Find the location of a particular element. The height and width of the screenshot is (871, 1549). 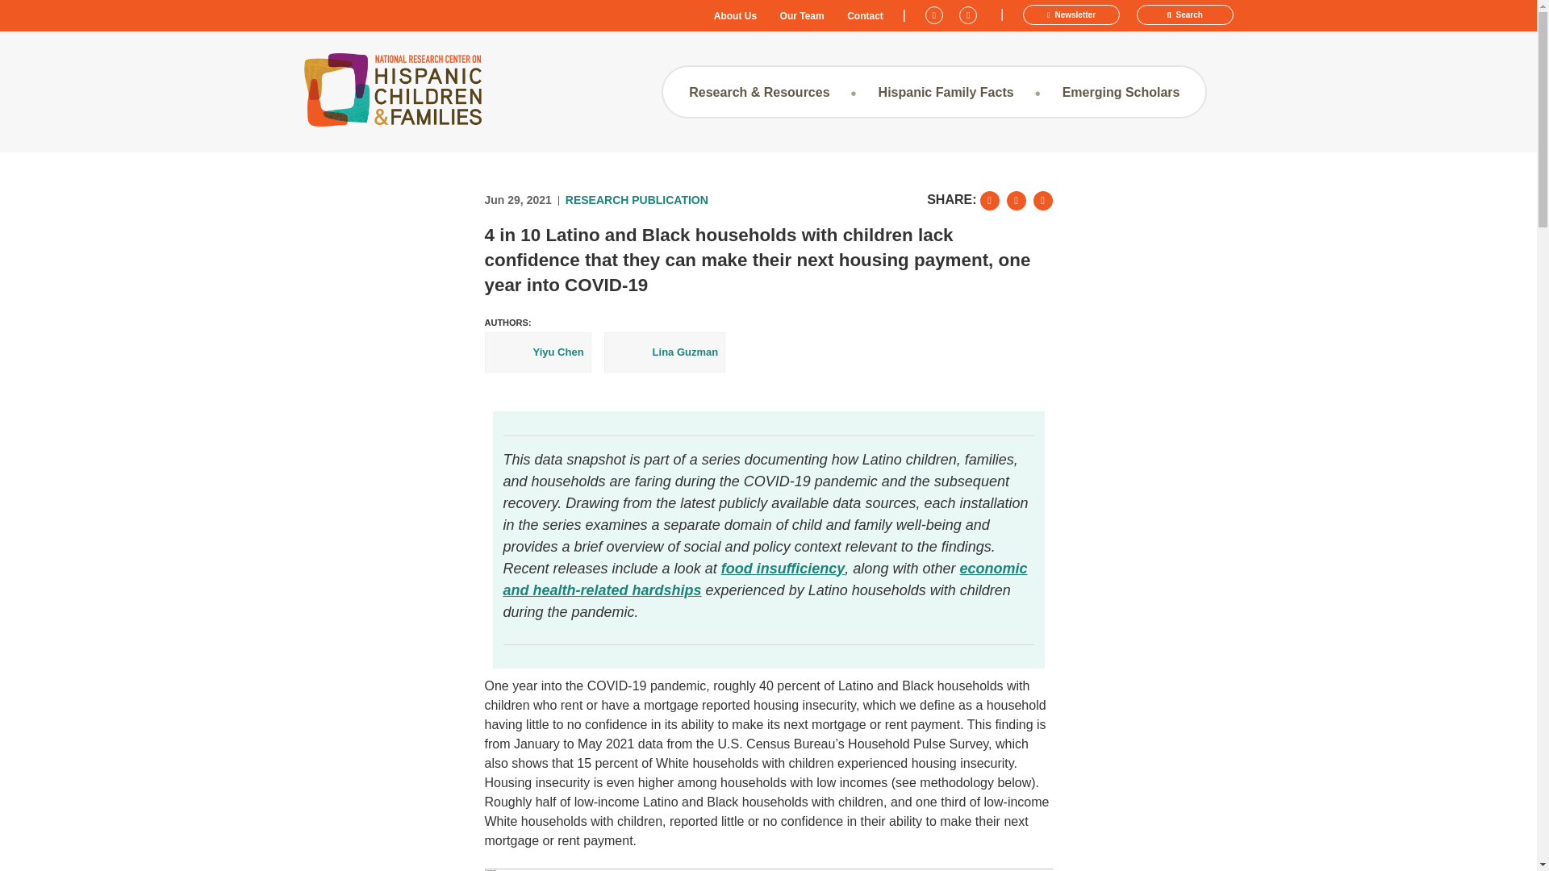

share on facebook is located at coordinates (1017, 200).